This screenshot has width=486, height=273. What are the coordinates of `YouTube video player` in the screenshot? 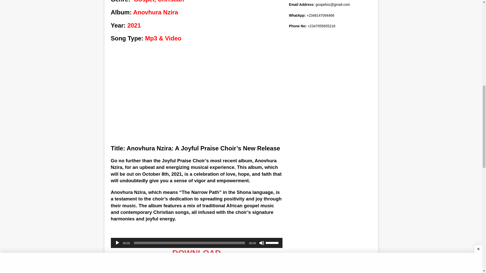 It's located at (196, 98).